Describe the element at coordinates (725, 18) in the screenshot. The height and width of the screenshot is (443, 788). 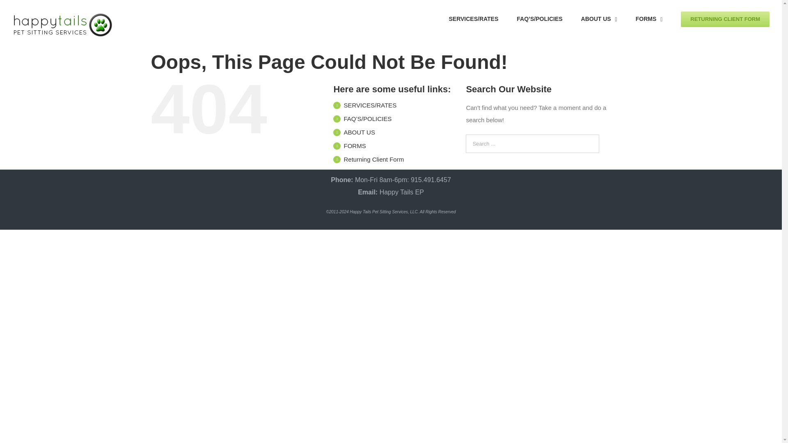
I see `RETURNING CLIENT FORM` at that location.